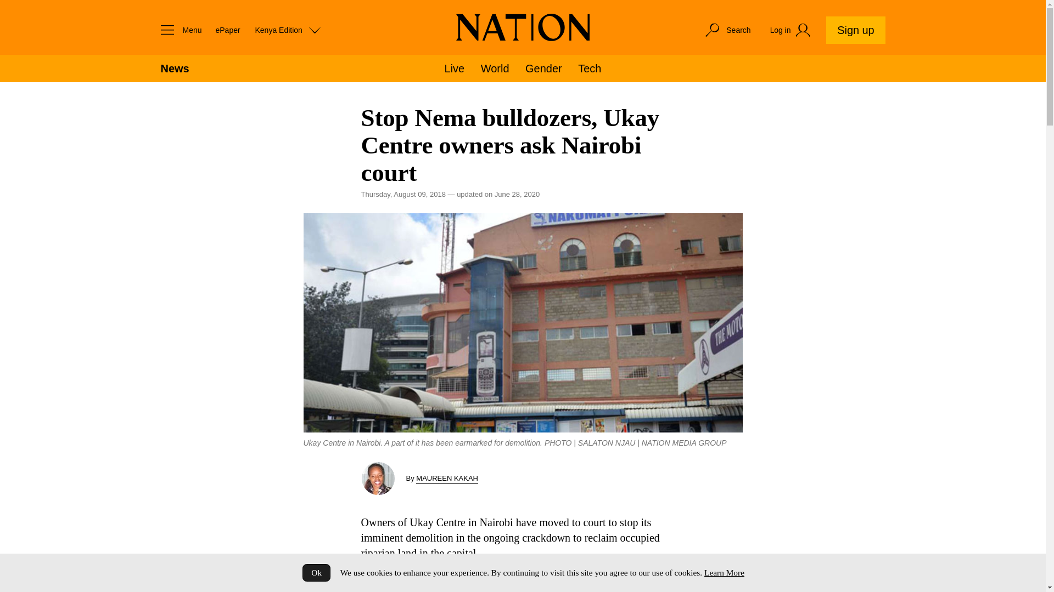 This screenshot has height=592, width=1054. What do you see at coordinates (724, 572) in the screenshot?
I see `Learn More` at bounding box center [724, 572].